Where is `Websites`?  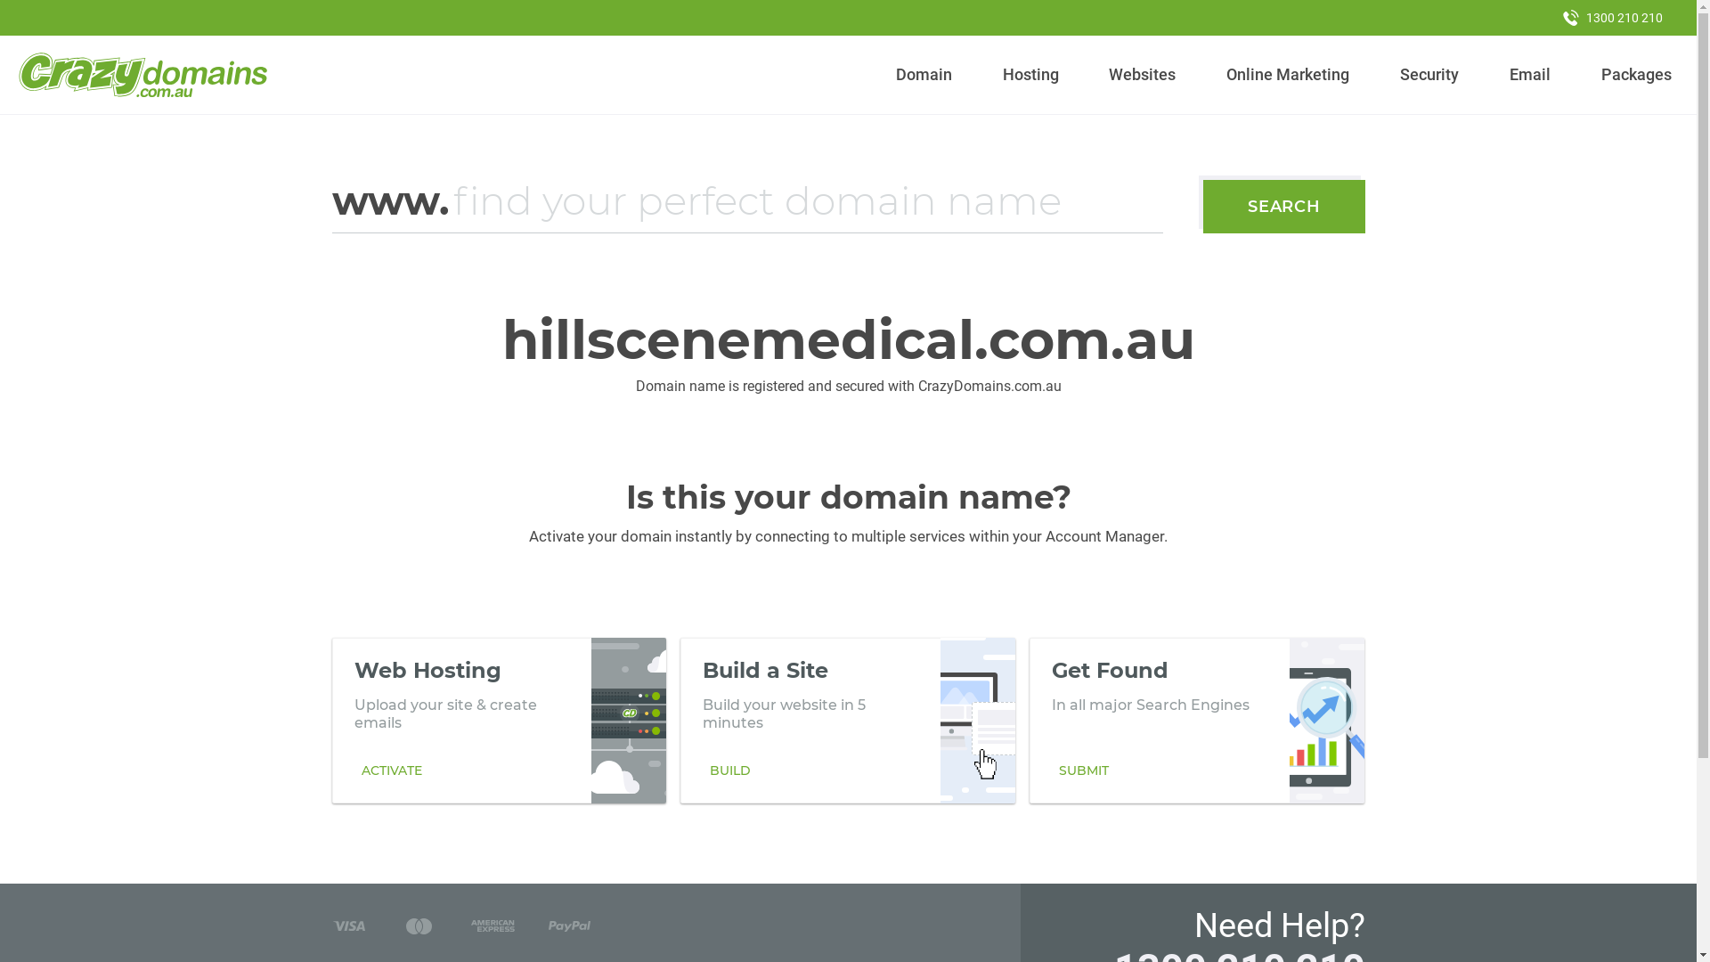
Websites is located at coordinates (1143, 75).